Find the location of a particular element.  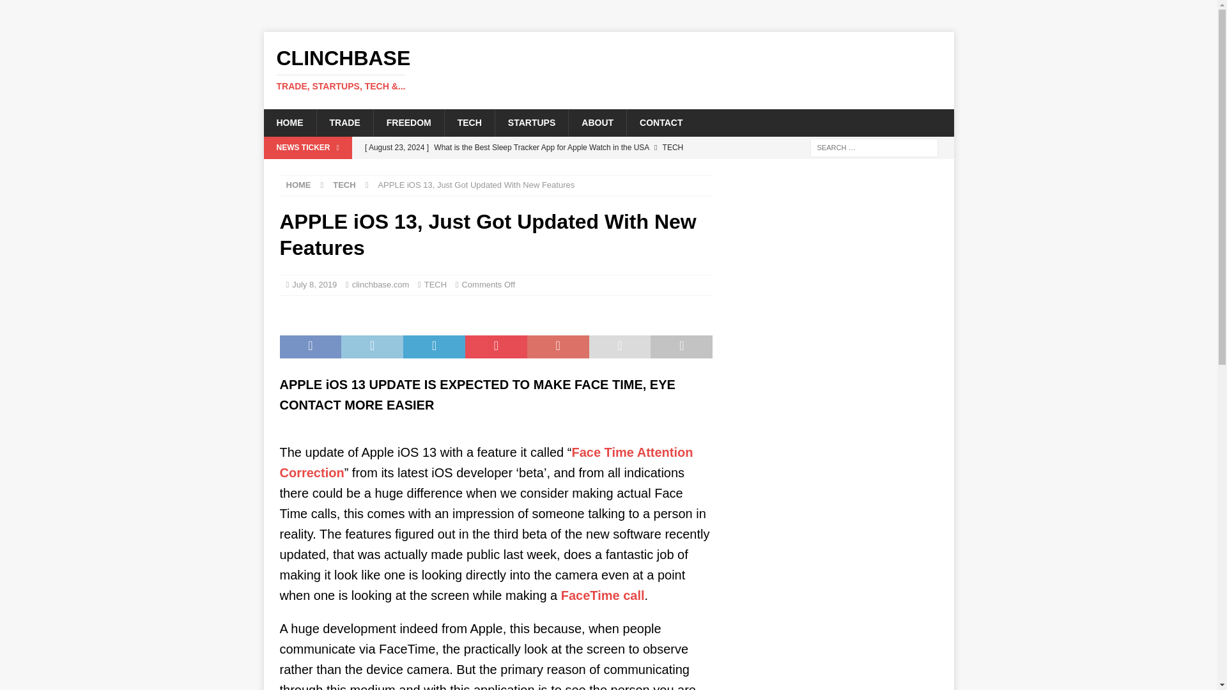

July 8, 2019 is located at coordinates (314, 284).